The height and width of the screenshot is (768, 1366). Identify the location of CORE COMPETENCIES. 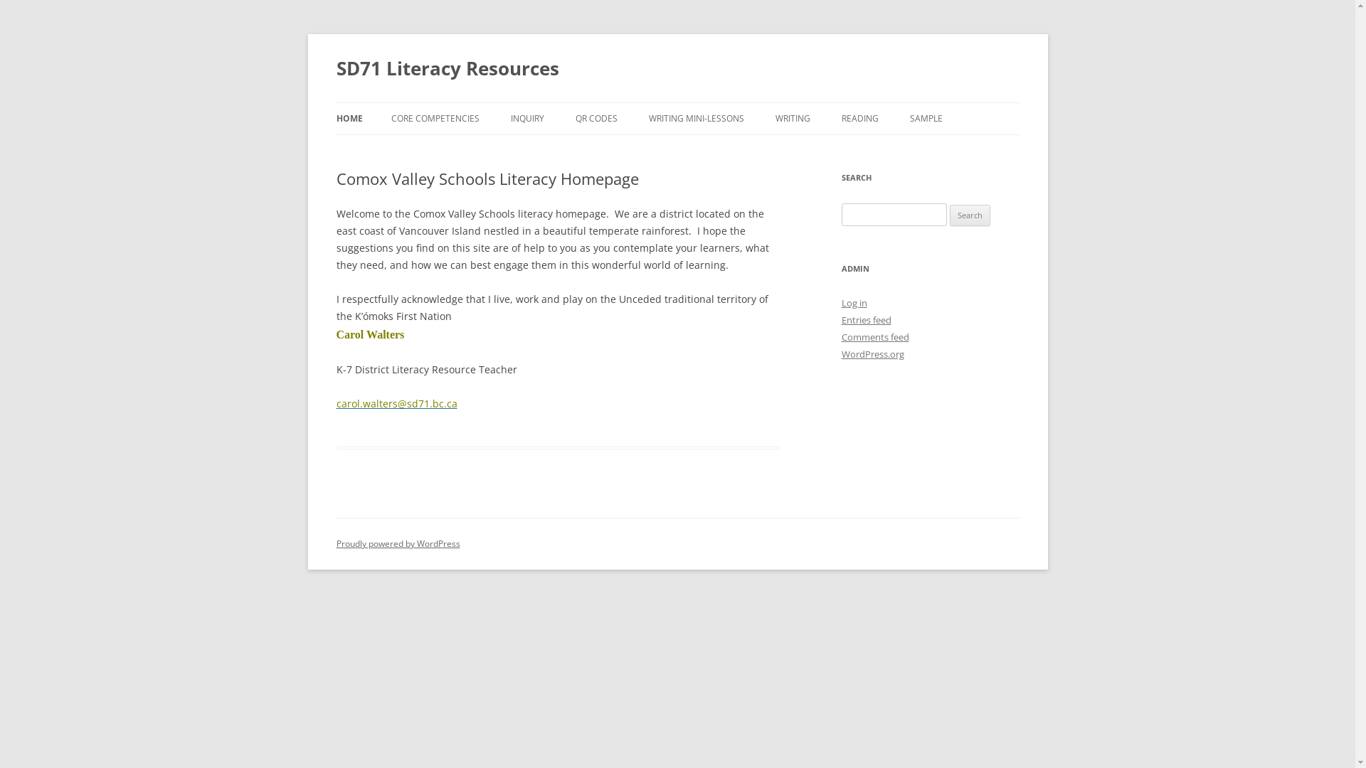
(435, 119).